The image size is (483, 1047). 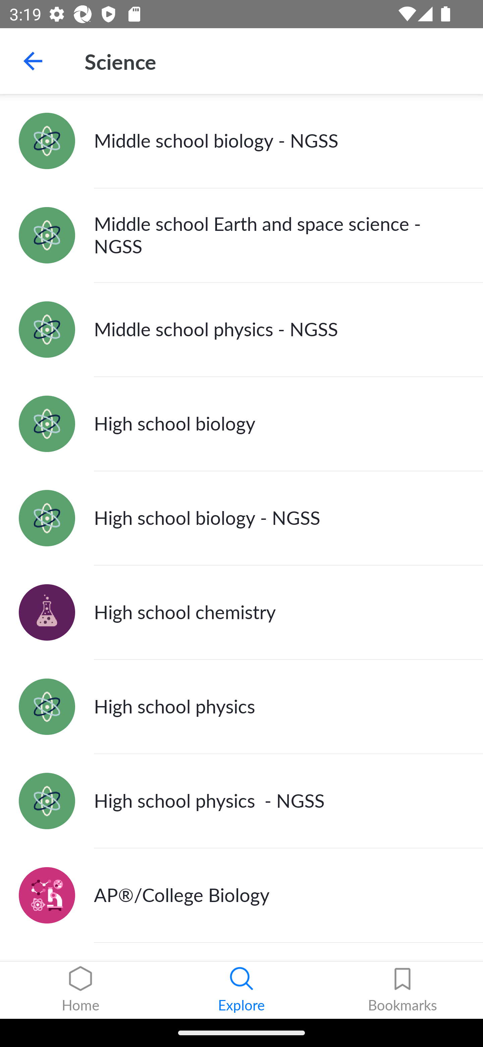 What do you see at coordinates (80, 990) in the screenshot?
I see `Home` at bounding box center [80, 990].